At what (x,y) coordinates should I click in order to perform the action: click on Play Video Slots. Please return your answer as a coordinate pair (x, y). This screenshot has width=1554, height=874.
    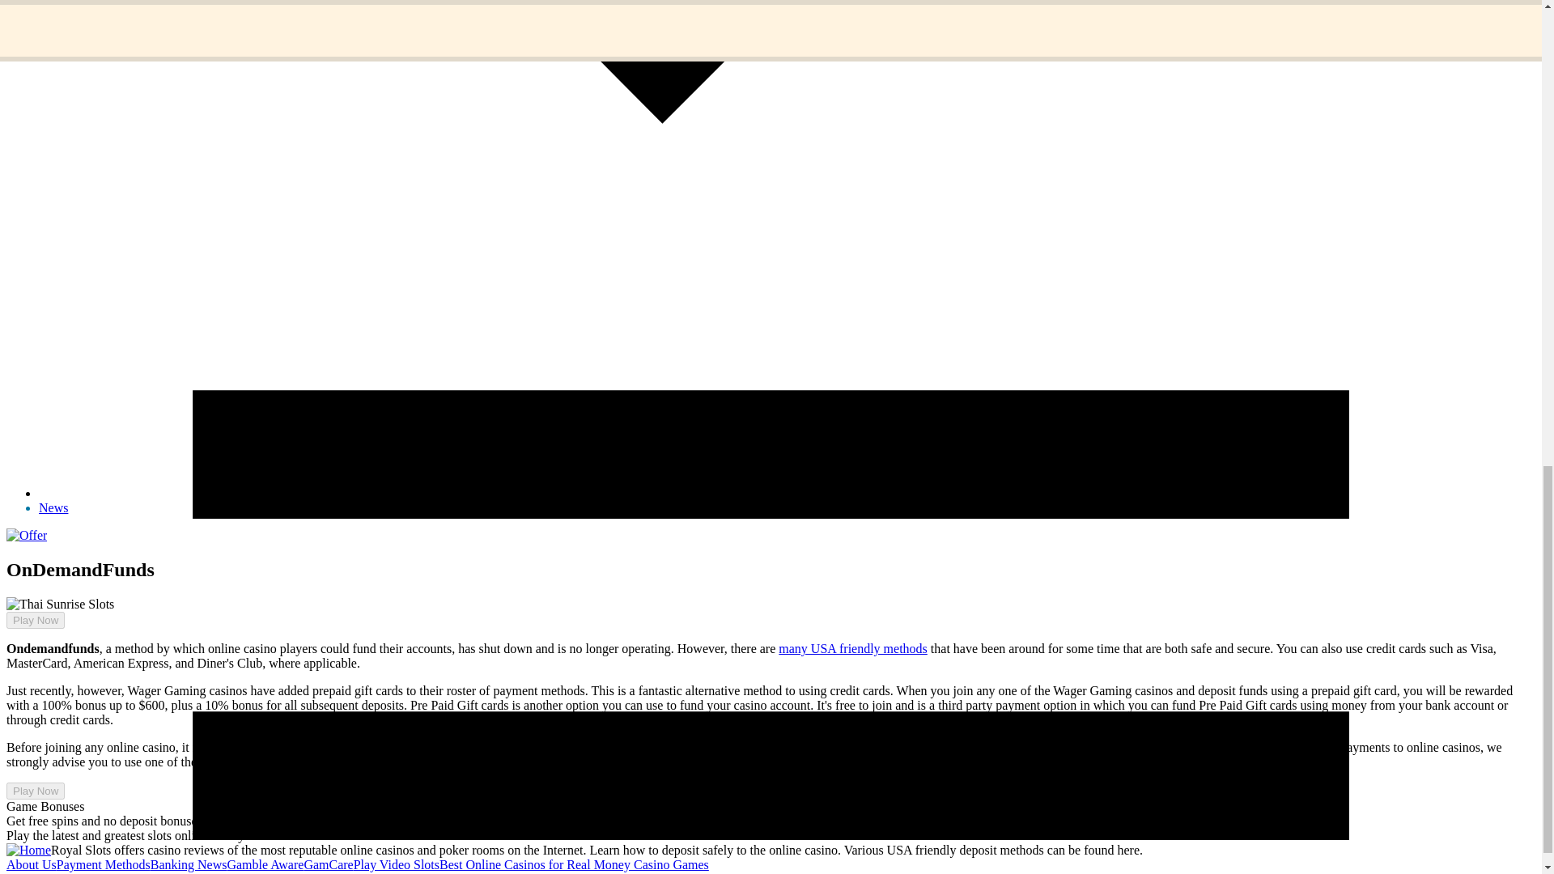
    Looking at the image, I should click on (397, 864).